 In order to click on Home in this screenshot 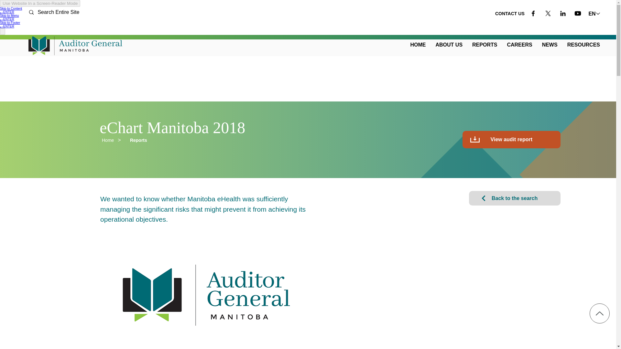, I will do `click(107, 140)`.